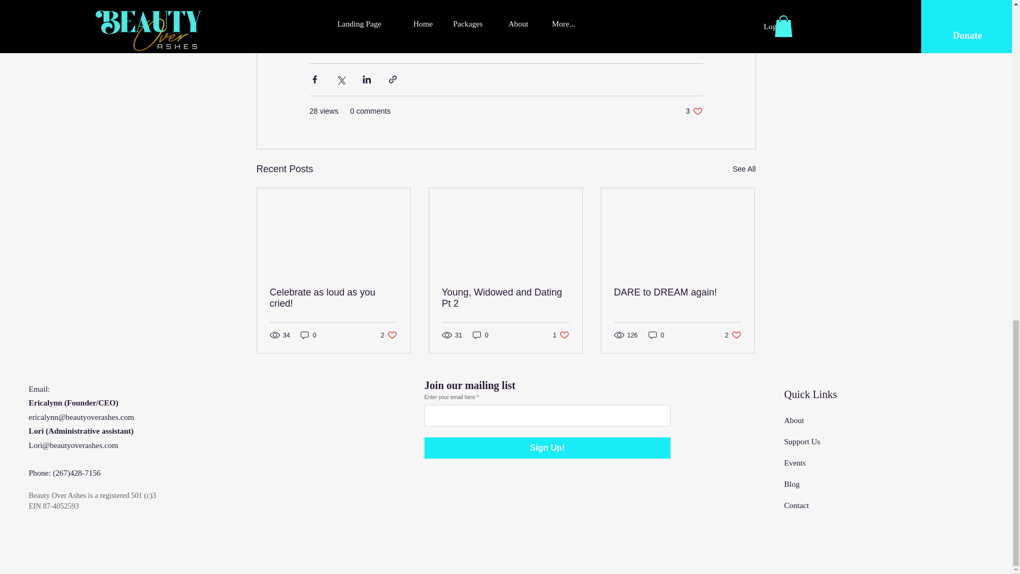 Image resolution: width=1020 pixels, height=574 pixels. I want to click on 0, so click(694, 111).